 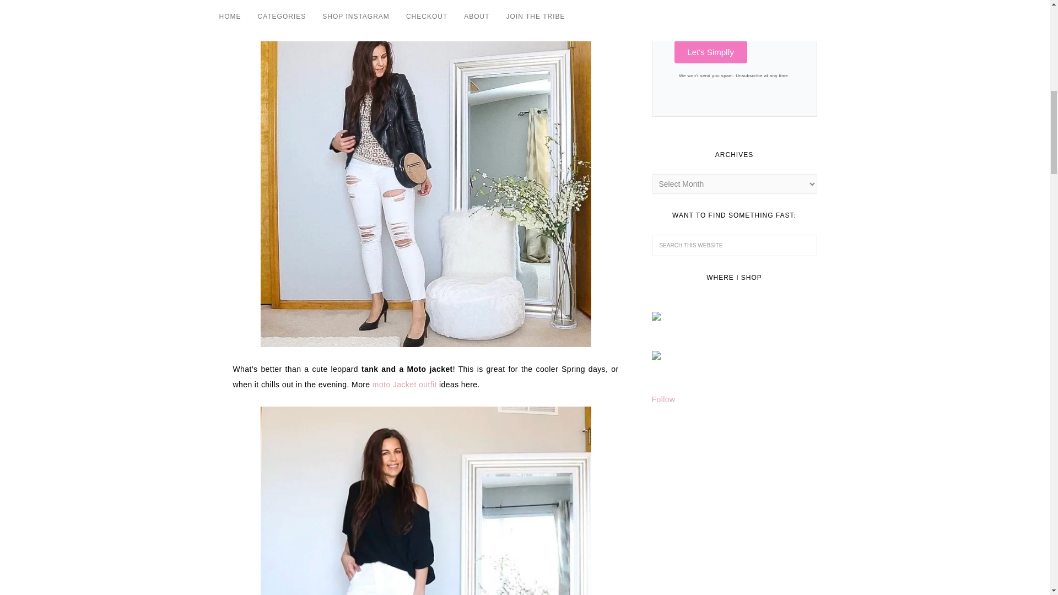 What do you see at coordinates (404, 385) in the screenshot?
I see `moto Jacket outfit` at bounding box center [404, 385].